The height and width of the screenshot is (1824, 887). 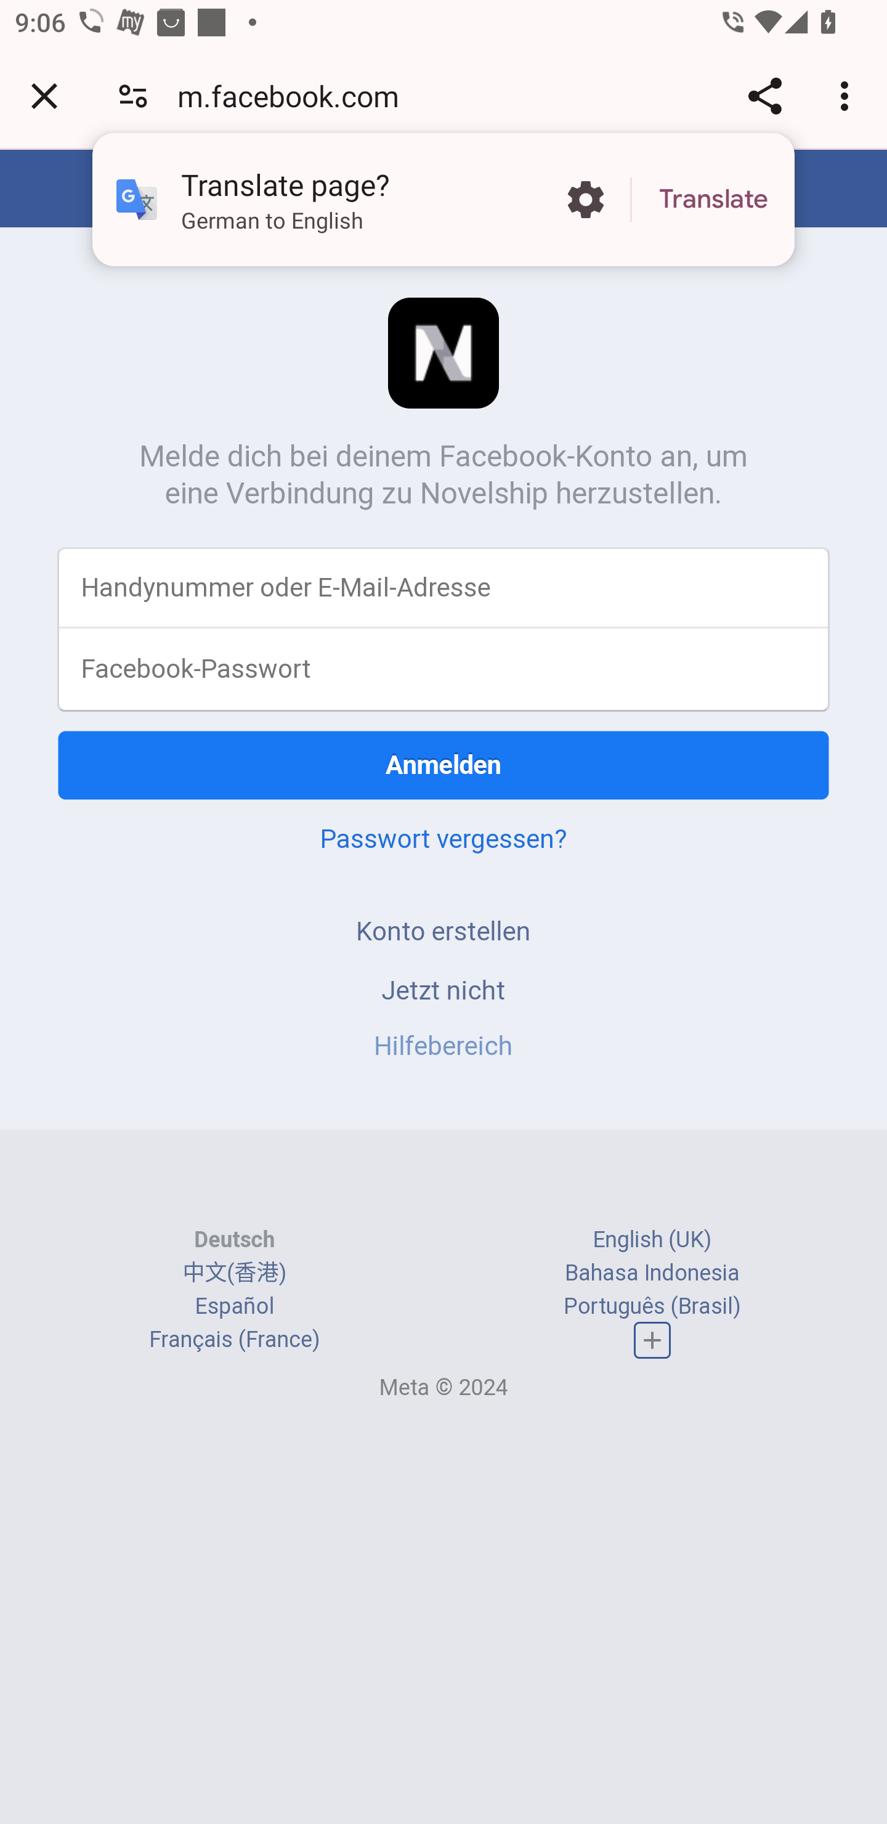 I want to click on English (UK), so click(x=652, y=1239).